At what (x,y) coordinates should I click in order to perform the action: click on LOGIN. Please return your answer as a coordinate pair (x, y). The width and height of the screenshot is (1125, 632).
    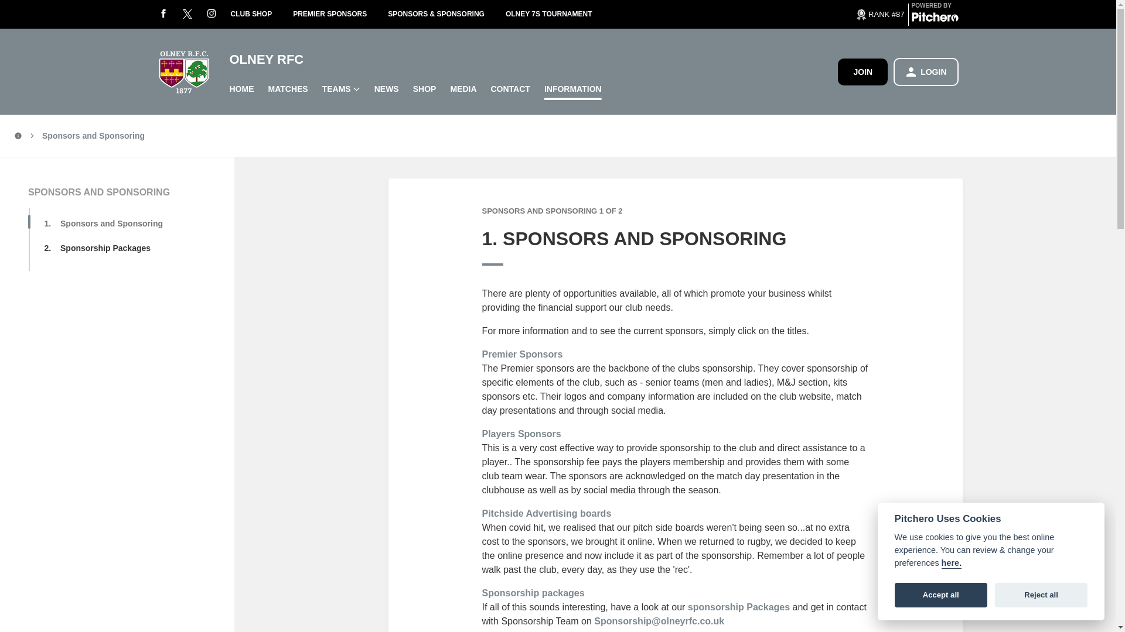
    Looking at the image, I should click on (926, 71).